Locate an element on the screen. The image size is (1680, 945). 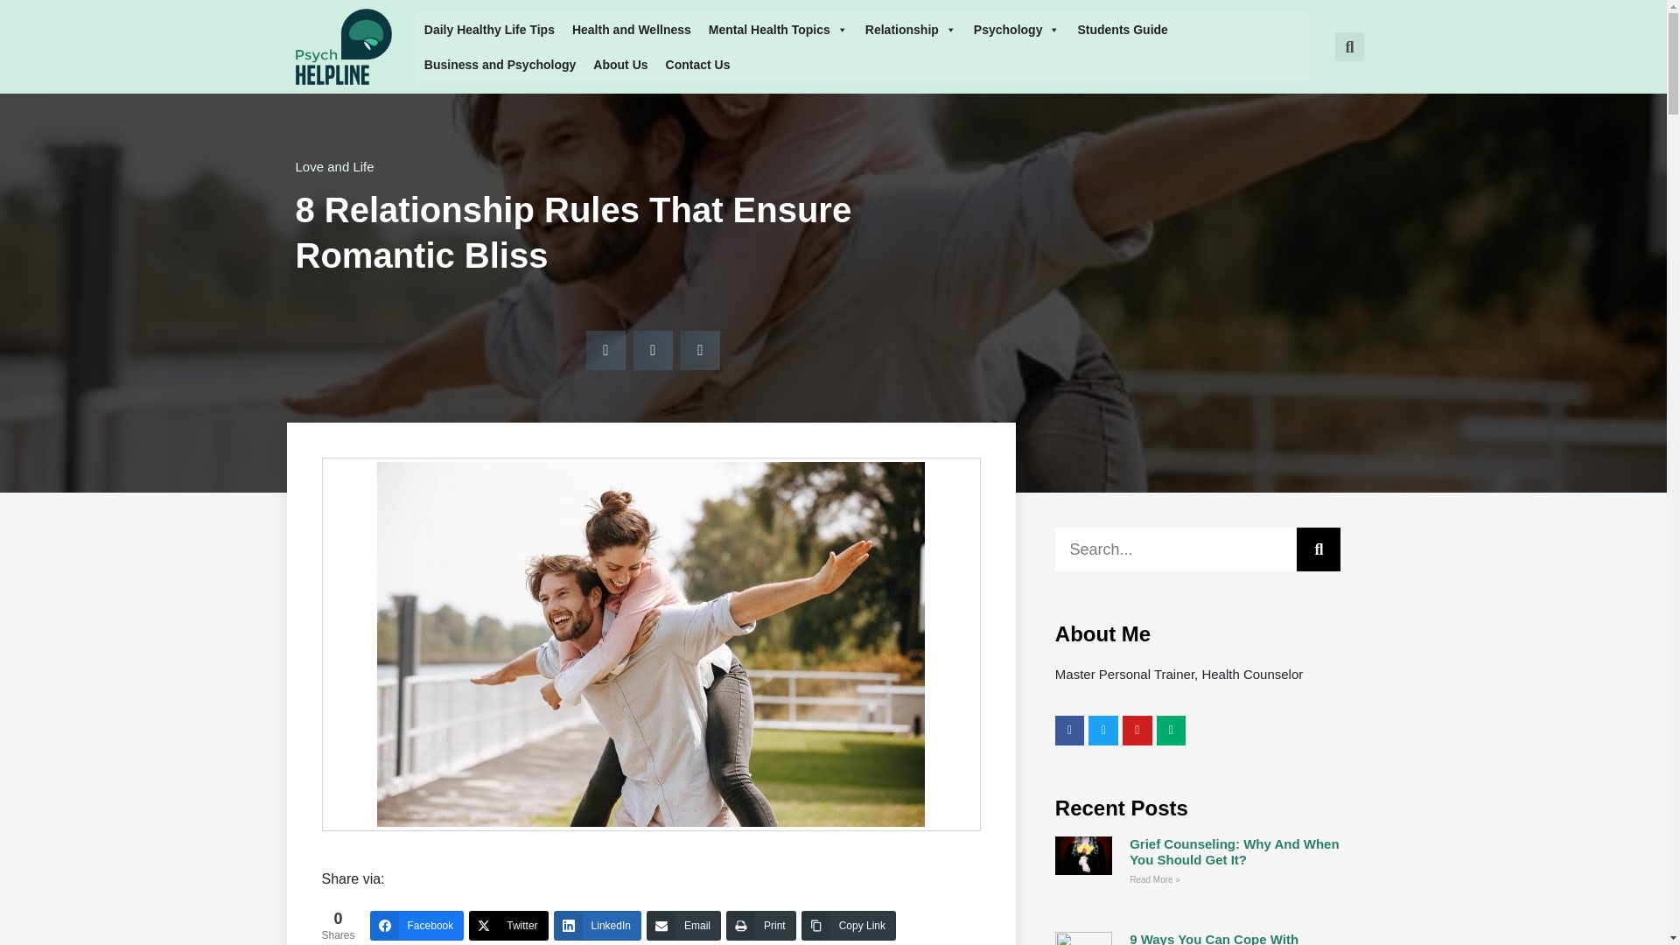
Business and Psychology is located at coordinates (500, 65).